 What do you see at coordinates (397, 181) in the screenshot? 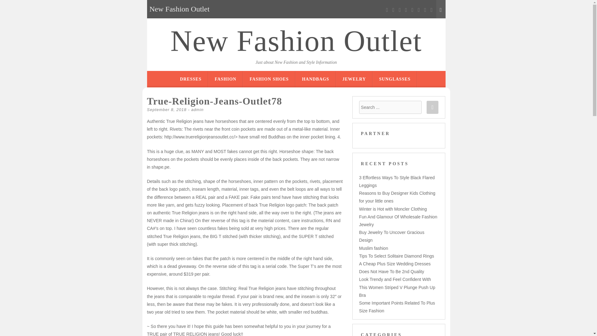
I see `3 Effortless Ways To Style Black Flared Leggings` at bounding box center [397, 181].